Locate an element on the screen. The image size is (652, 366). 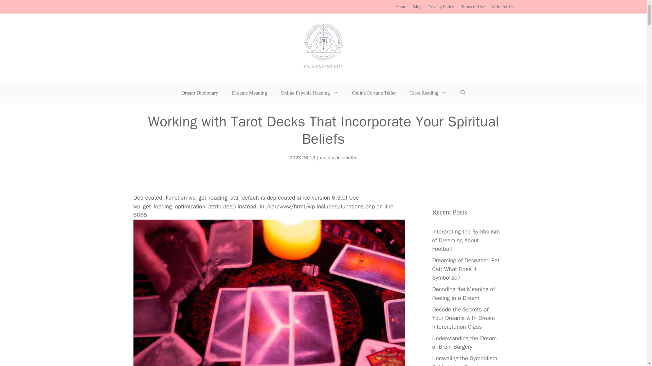
Home is located at coordinates (401, 6).